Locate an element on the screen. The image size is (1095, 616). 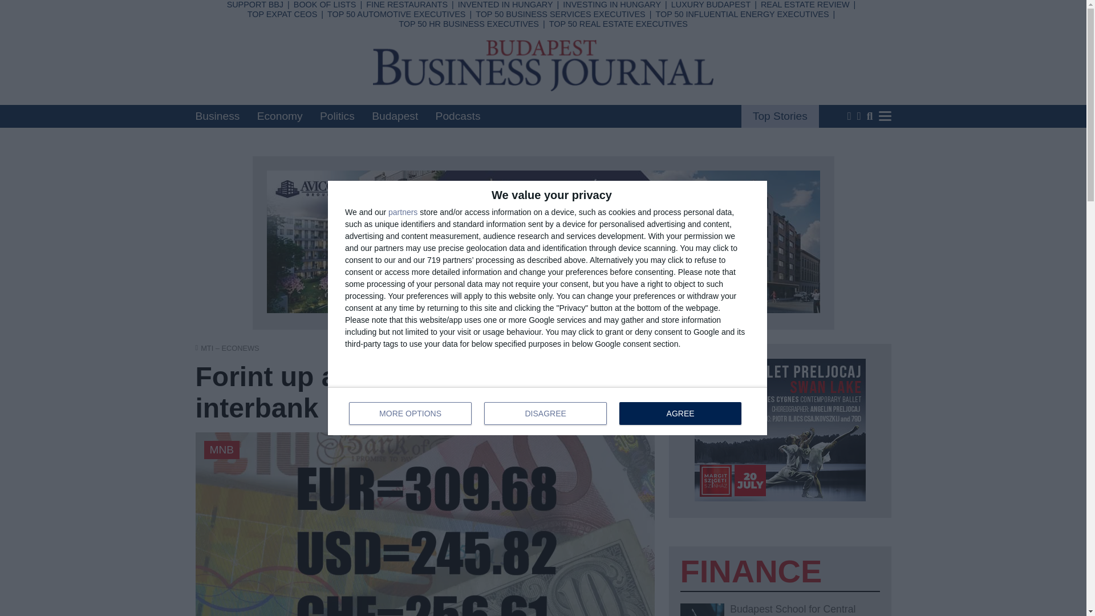
Politics is located at coordinates (337, 116).